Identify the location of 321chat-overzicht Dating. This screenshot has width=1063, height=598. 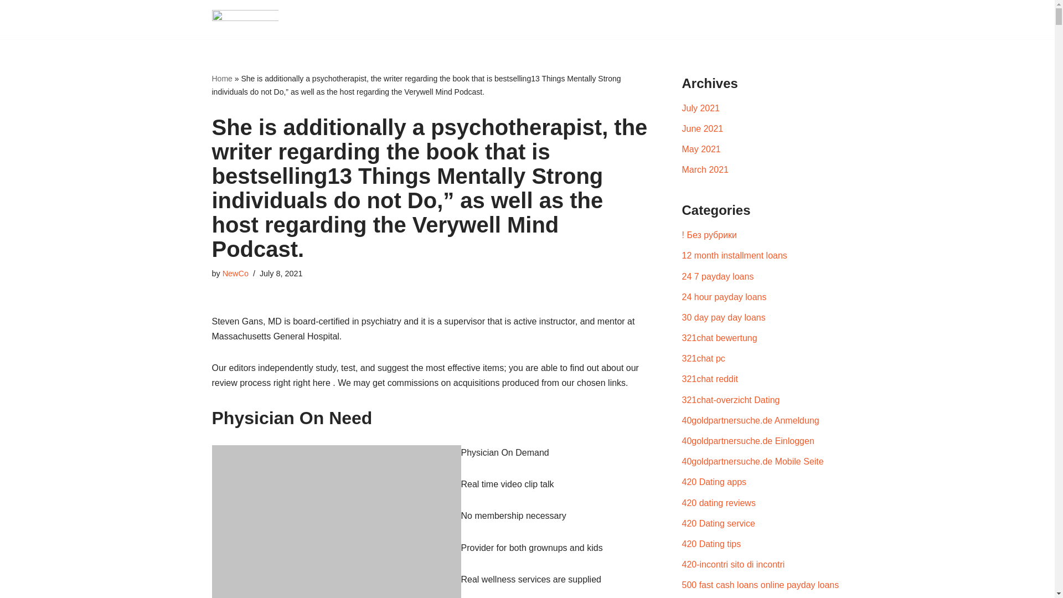
(731, 400).